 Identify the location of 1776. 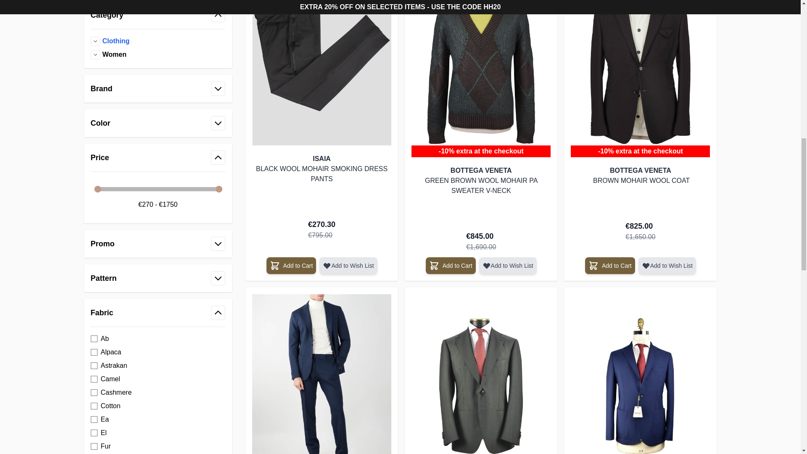
(94, 379).